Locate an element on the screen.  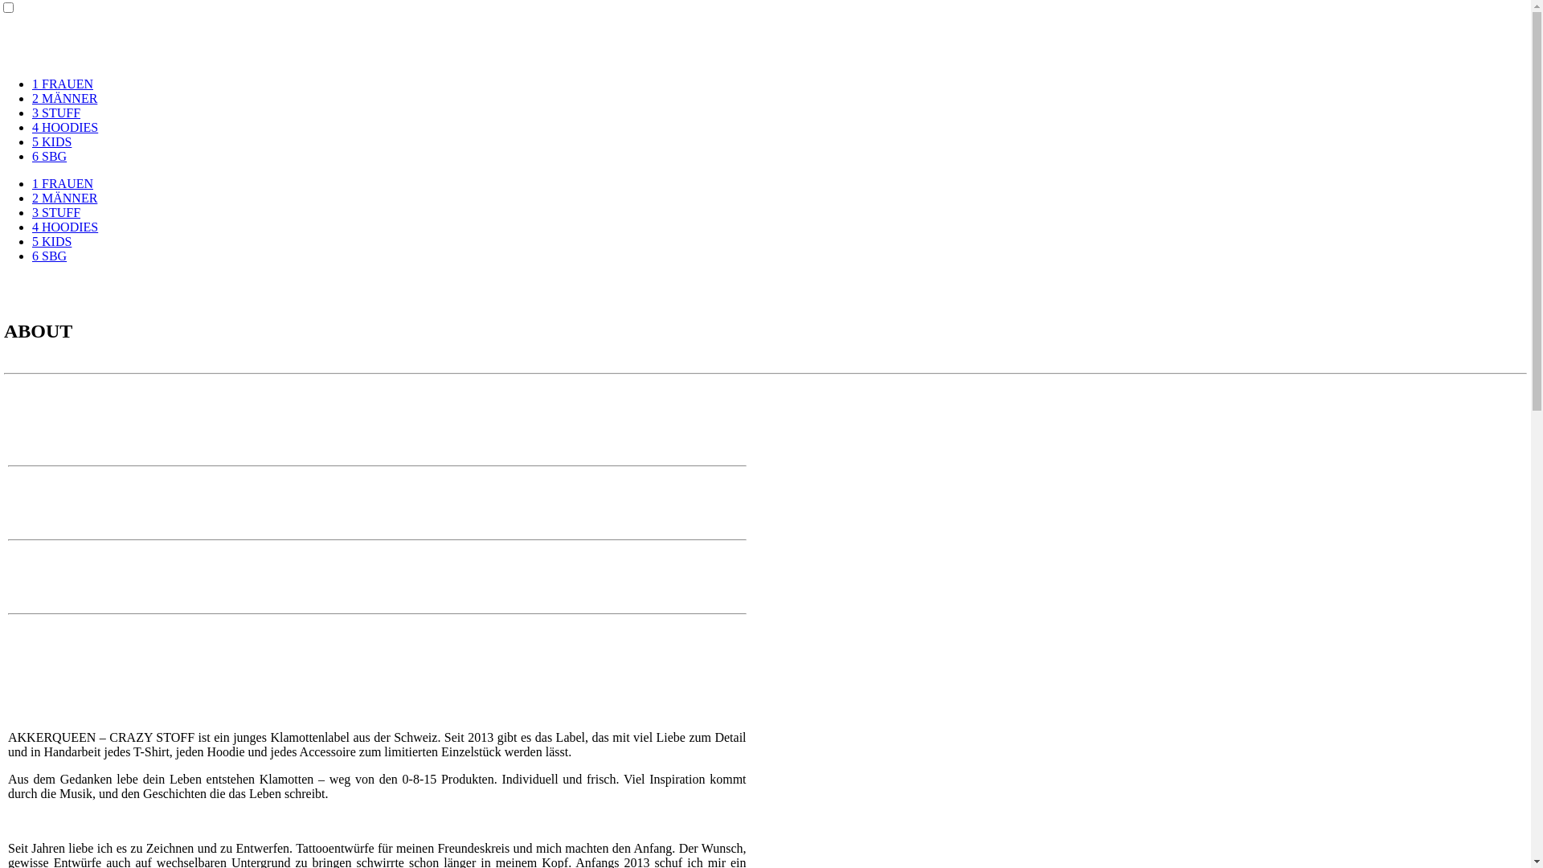
4 HOODIES is located at coordinates (65, 227).